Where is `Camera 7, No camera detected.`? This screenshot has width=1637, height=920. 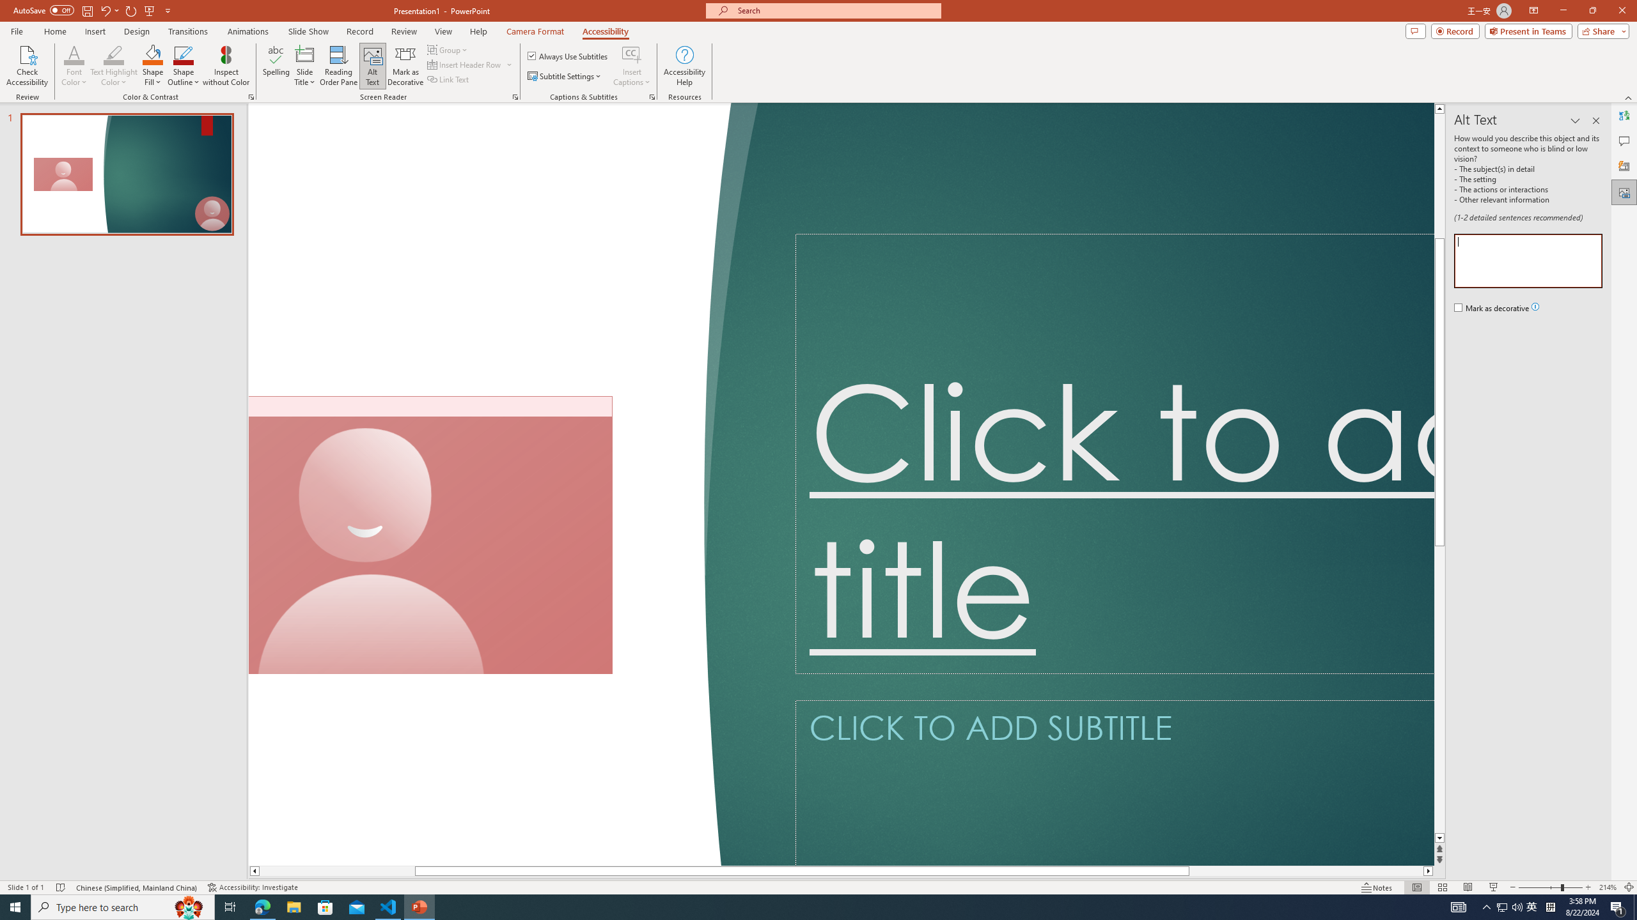 Camera 7, No camera detected. is located at coordinates (431, 535).